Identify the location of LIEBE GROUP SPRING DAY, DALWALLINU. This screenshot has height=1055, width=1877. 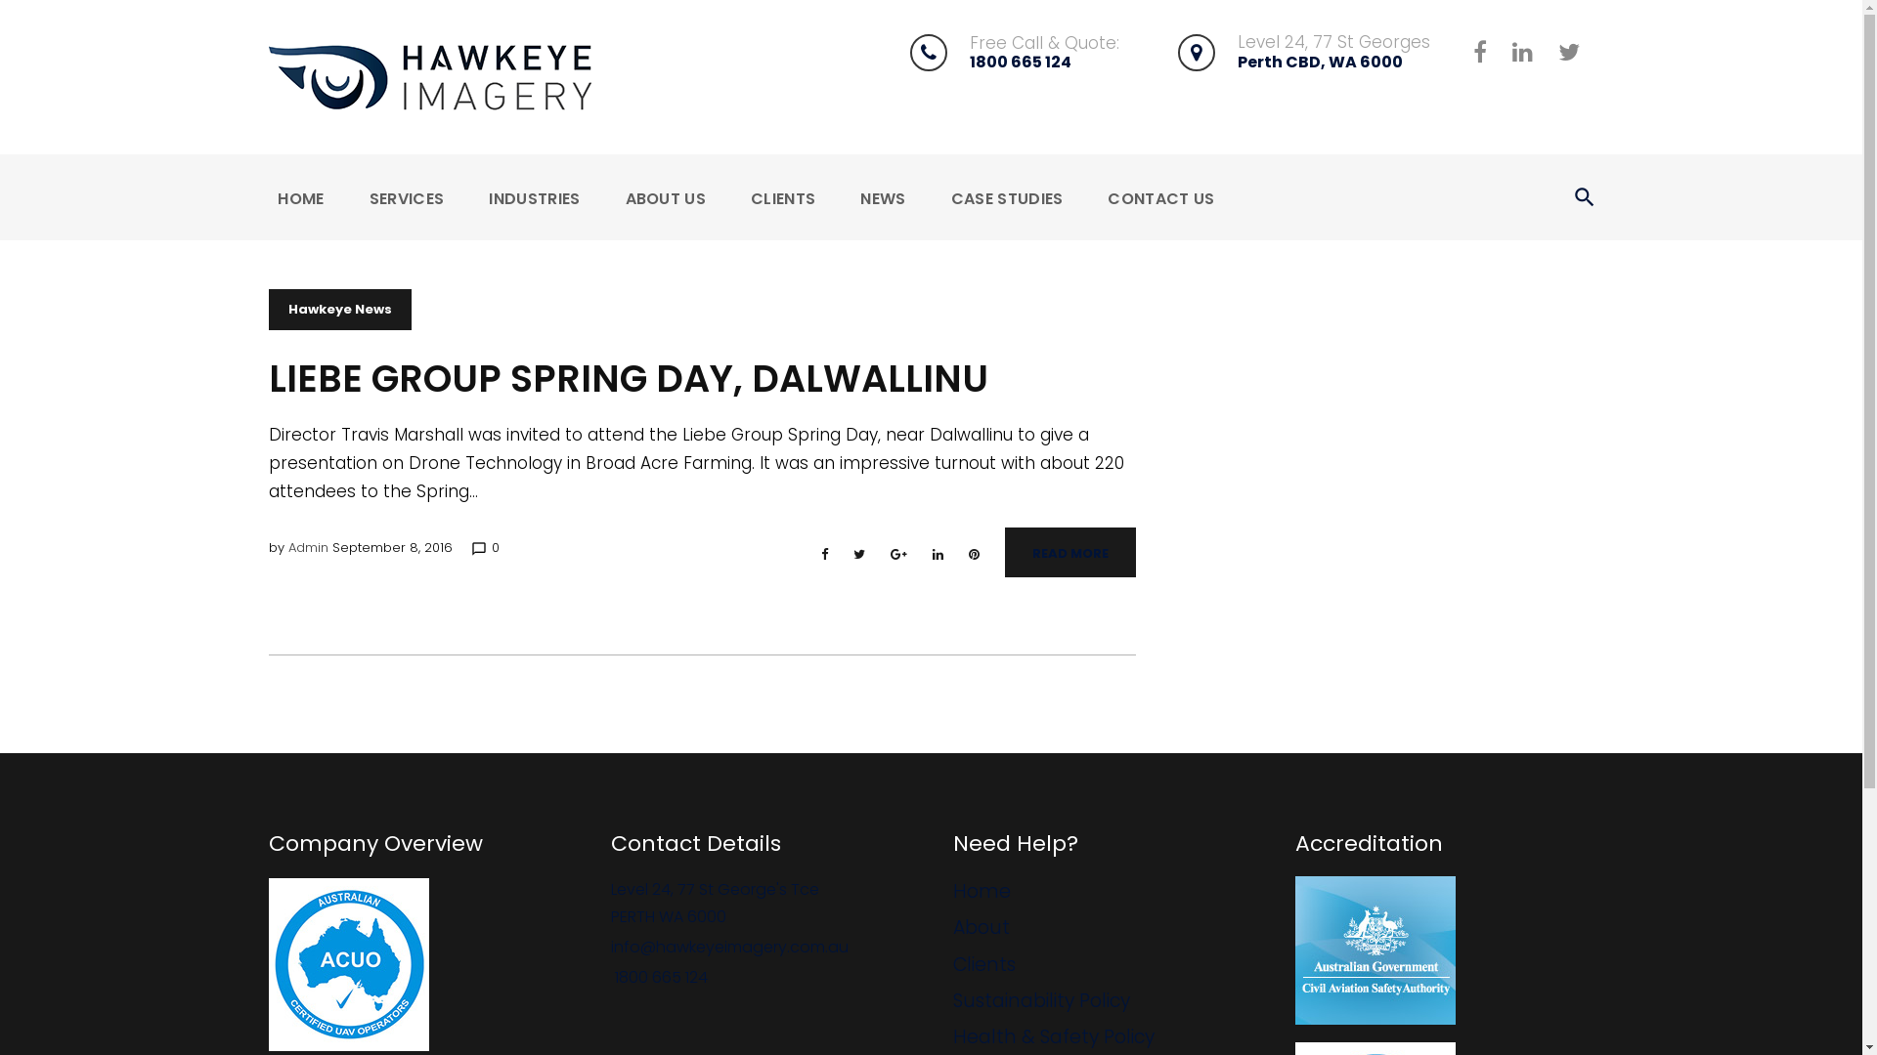
(629, 379).